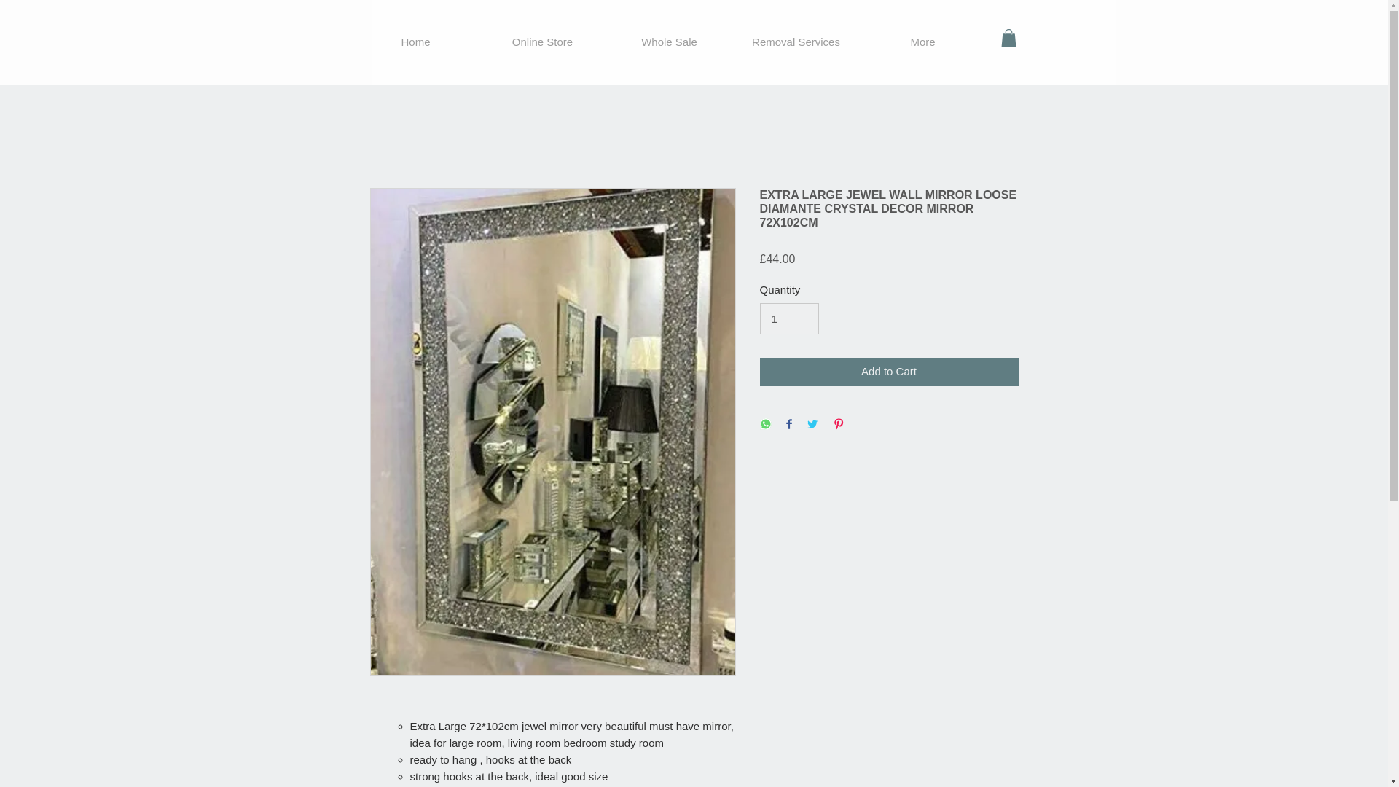 The width and height of the screenshot is (1399, 787). What do you see at coordinates (542, 41) in the screenshot?
I see `Online Store` at bounding box center [542, 41].